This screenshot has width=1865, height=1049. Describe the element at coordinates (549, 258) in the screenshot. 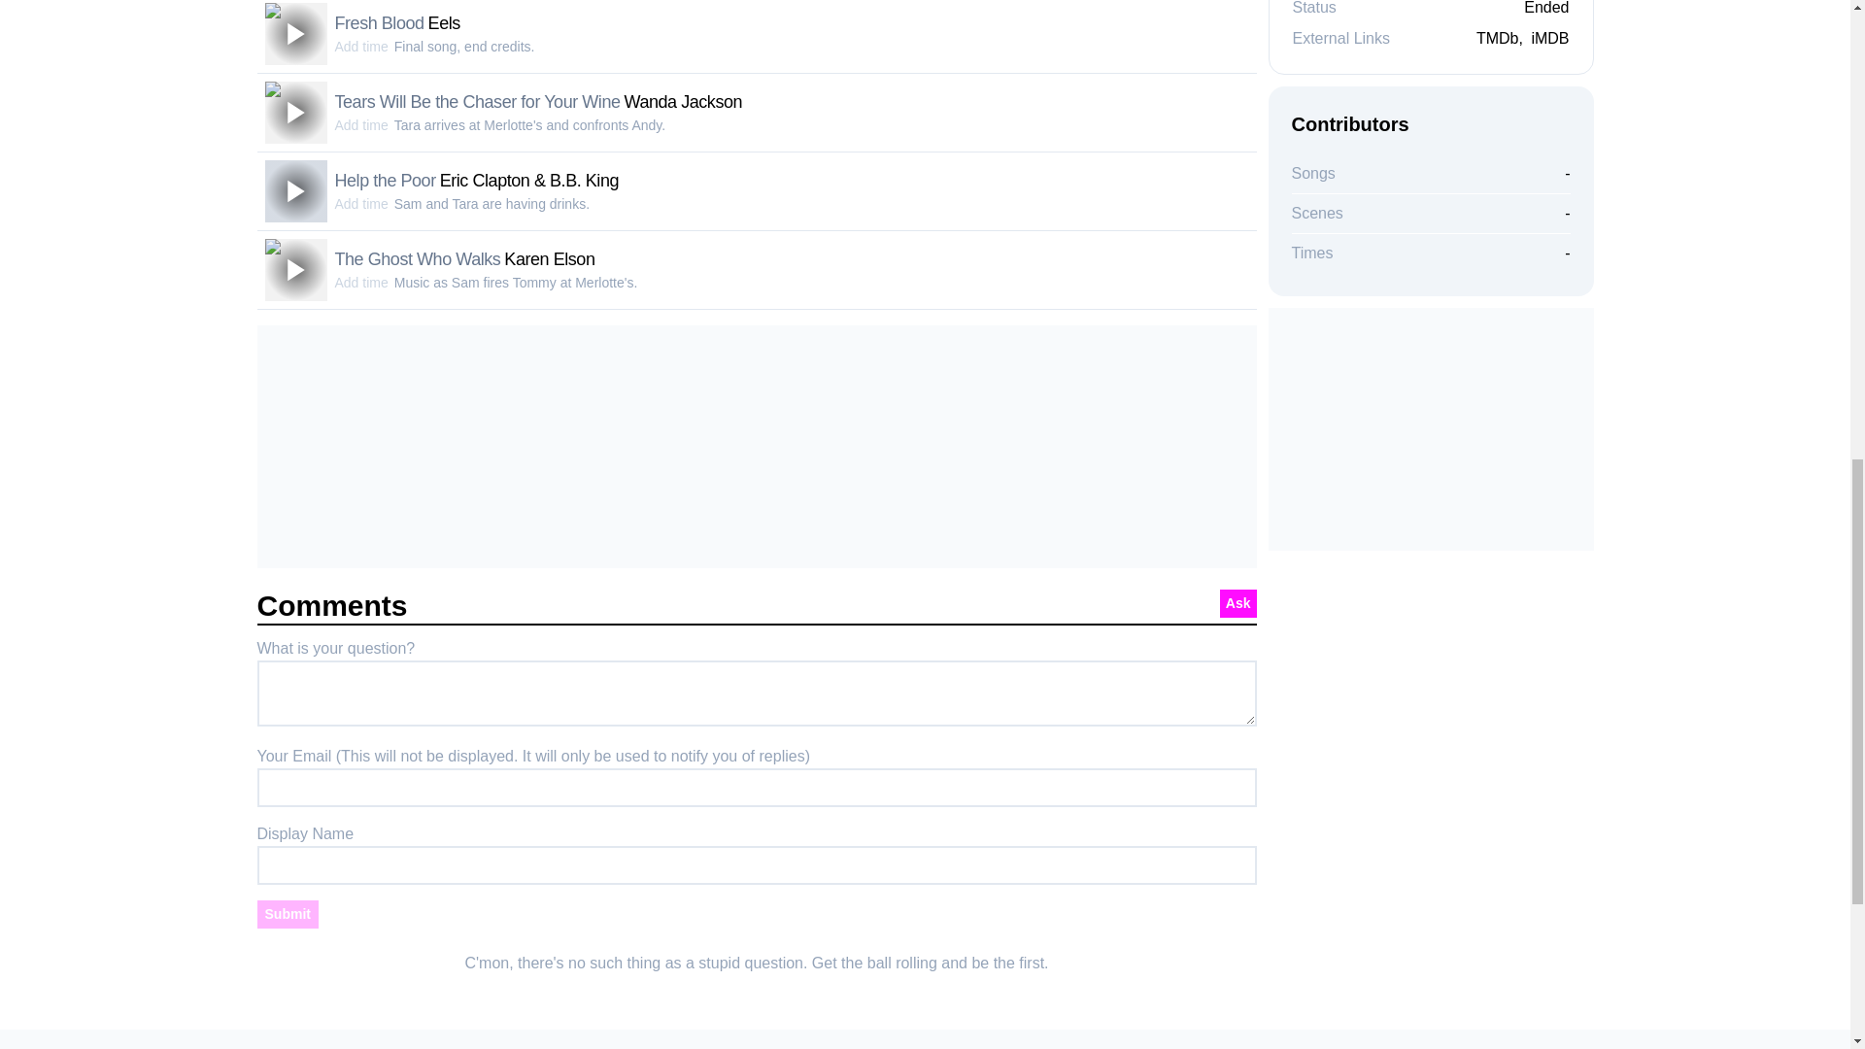

I see `Karen Elson` at that location.